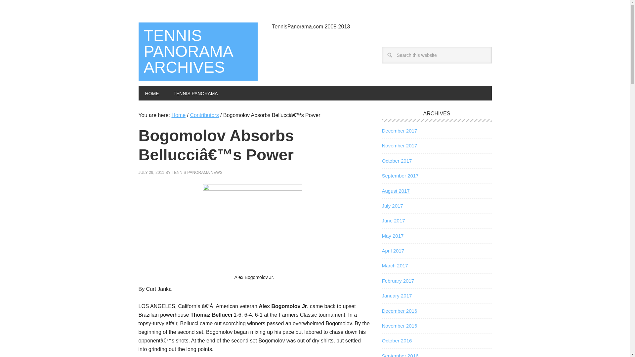 This screenshot has height=357, width=635. I want to click on May 2017, so click(392, 236).